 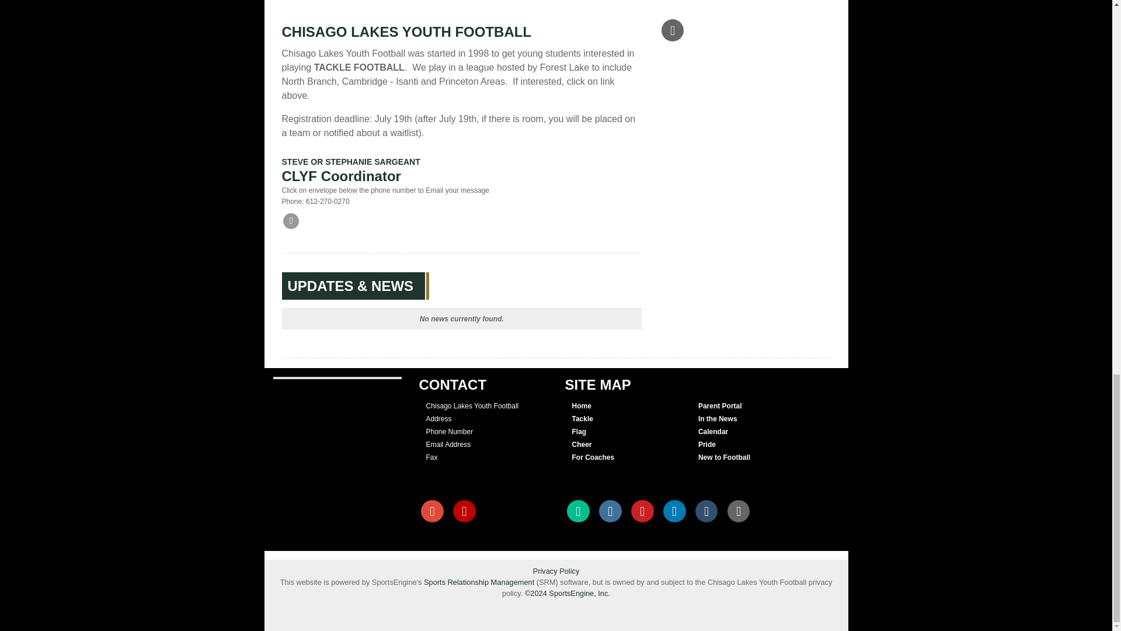 I want to click on New to Football, so click(x=724, y=457).